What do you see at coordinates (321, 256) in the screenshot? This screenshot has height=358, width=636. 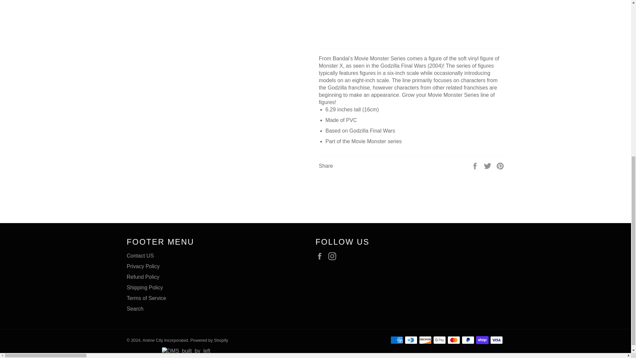 I see `Anime City Incorporated on Facebook` at bounding box center [321, 256].